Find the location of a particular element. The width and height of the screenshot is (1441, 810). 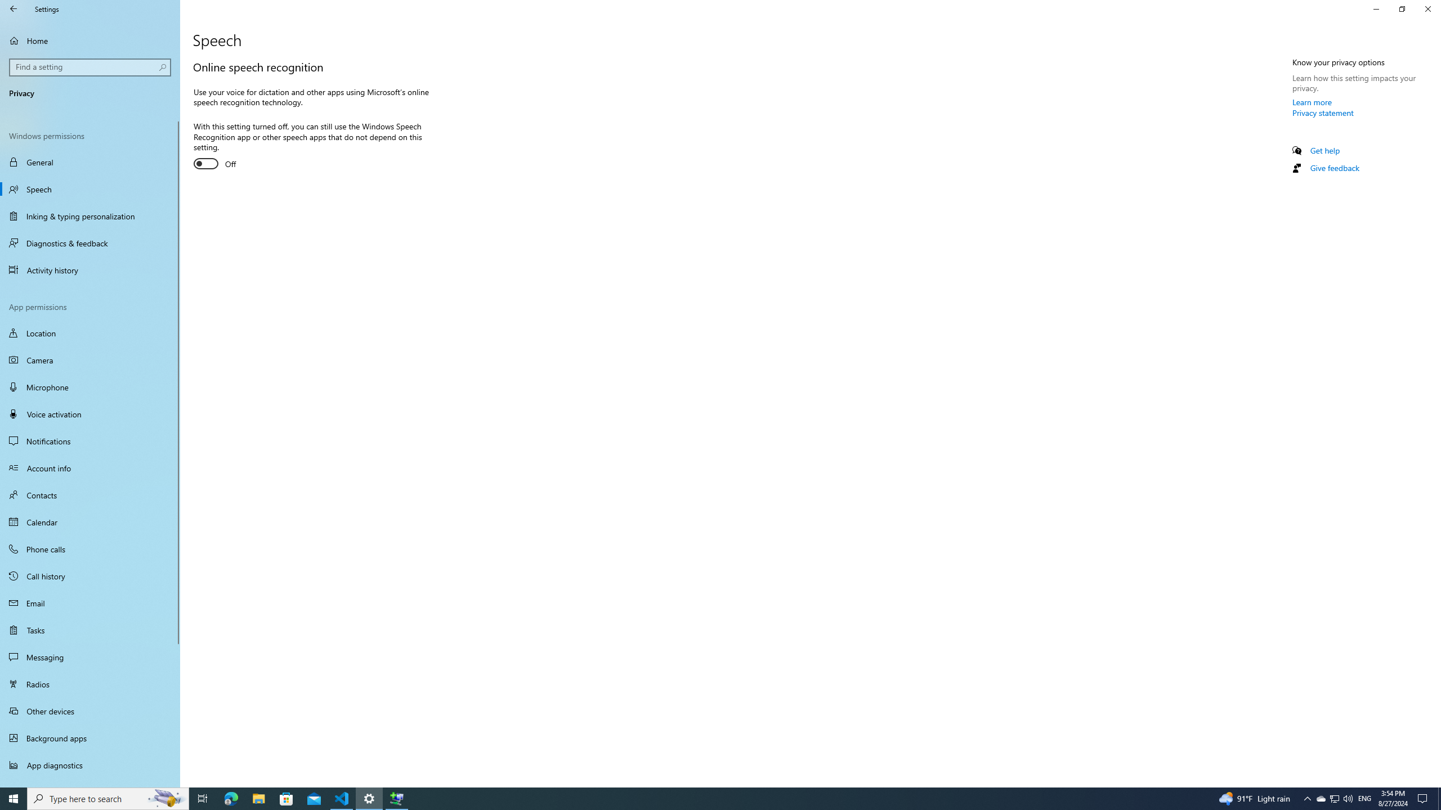

Diagnostics & feedback is located at coordinates (90, 243).